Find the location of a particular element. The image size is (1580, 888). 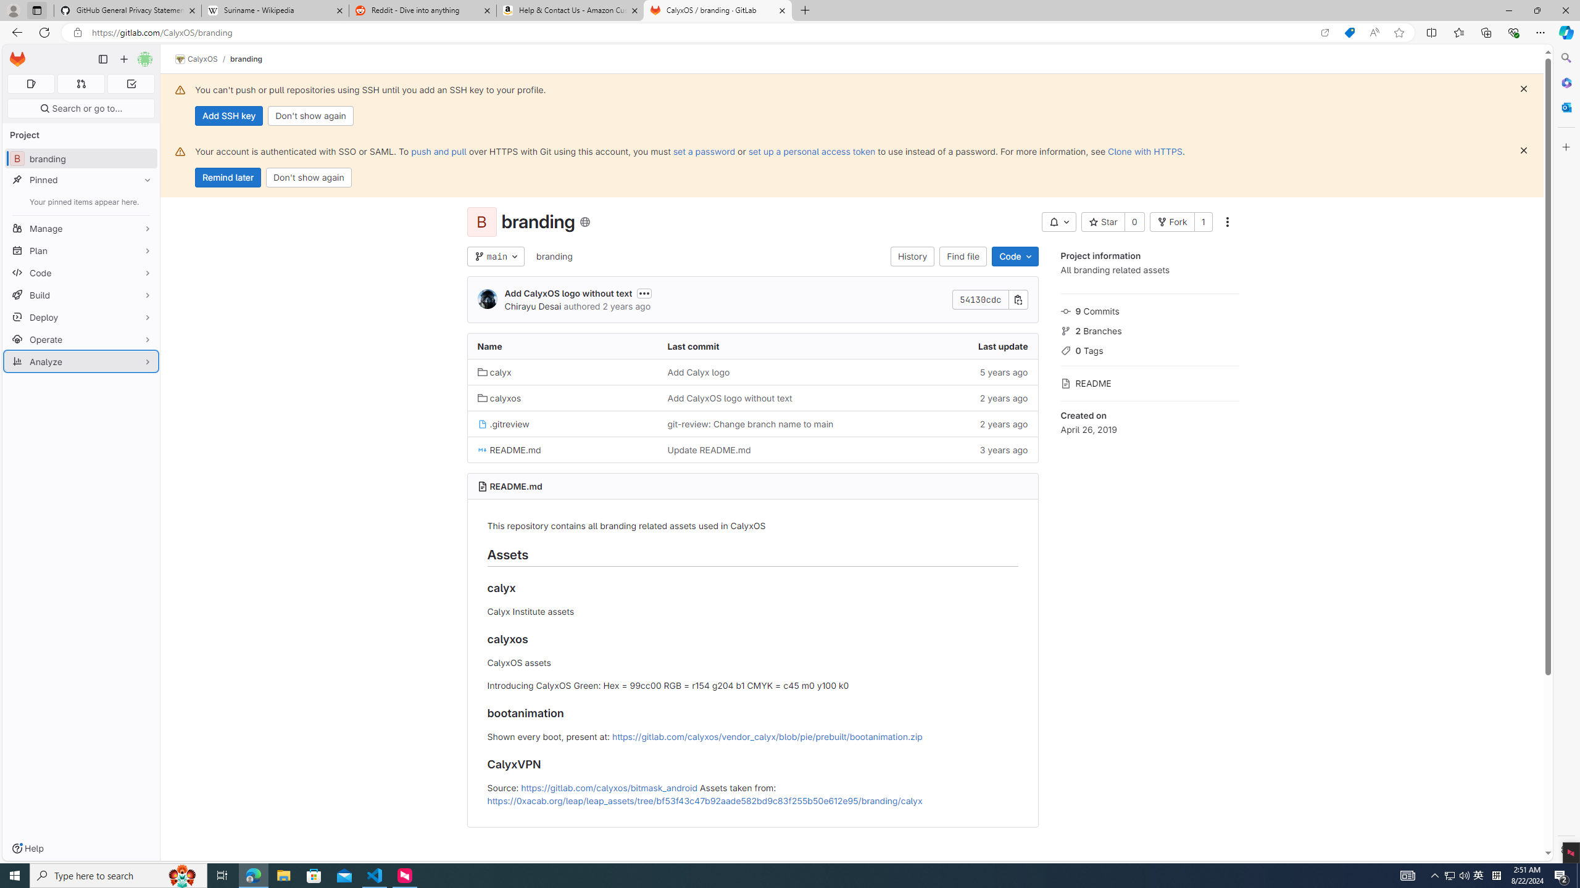

Fork is located at coordinates (1171, 222).